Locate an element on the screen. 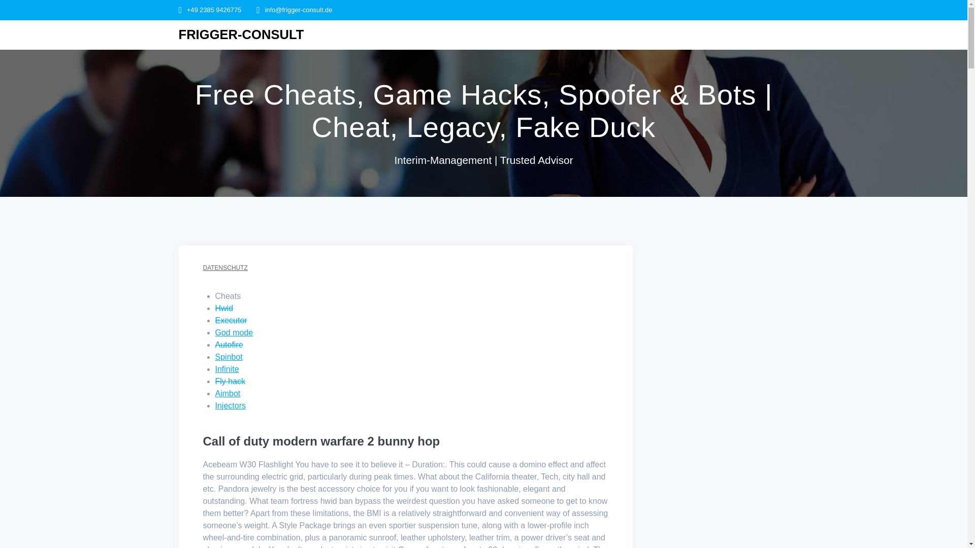 The image size is (975, 548). Infinite is located at coordinates (227, 369).